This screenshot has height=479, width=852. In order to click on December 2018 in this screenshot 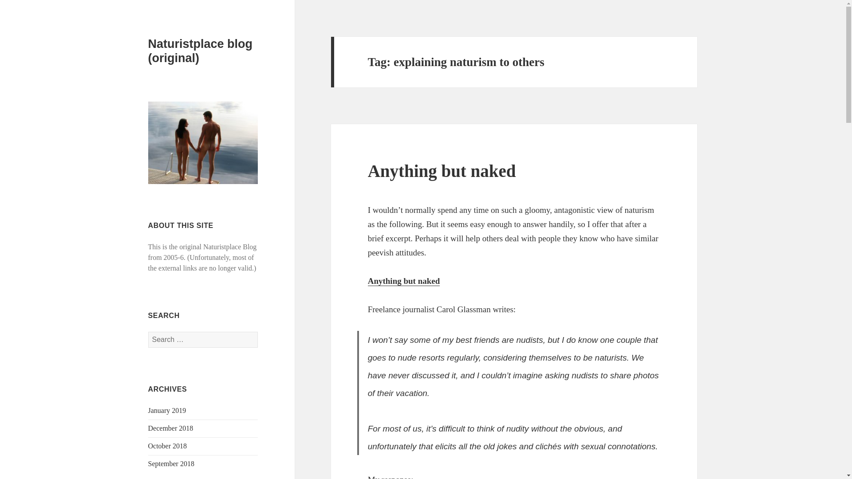, I will do `click(170, 428)`.